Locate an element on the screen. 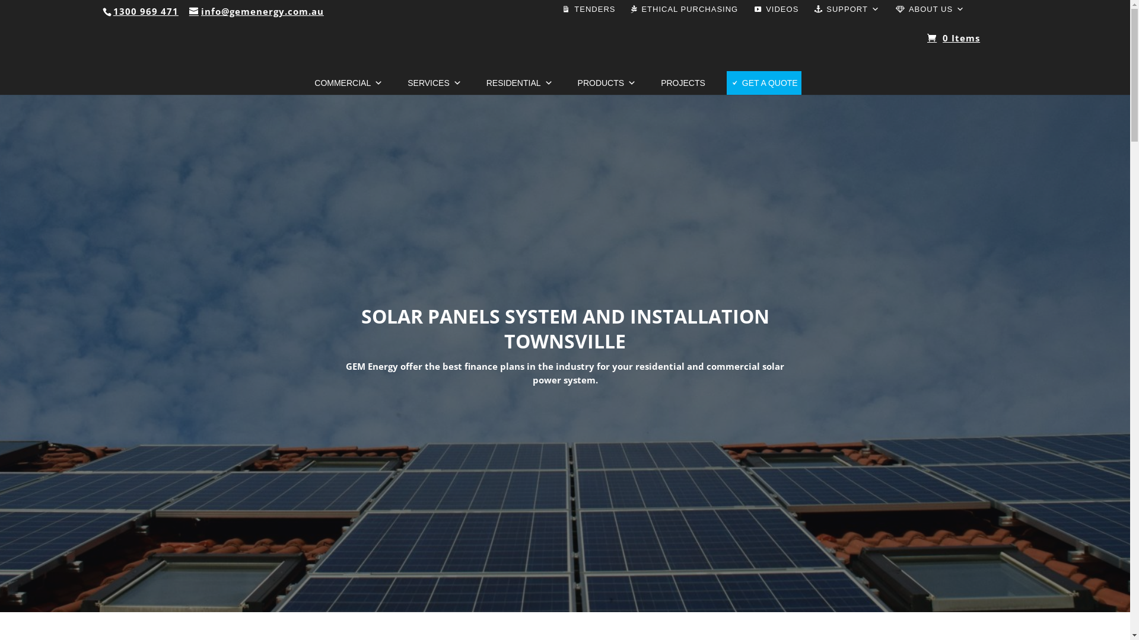  1300 969 471 is located at coordinates (146, 11).